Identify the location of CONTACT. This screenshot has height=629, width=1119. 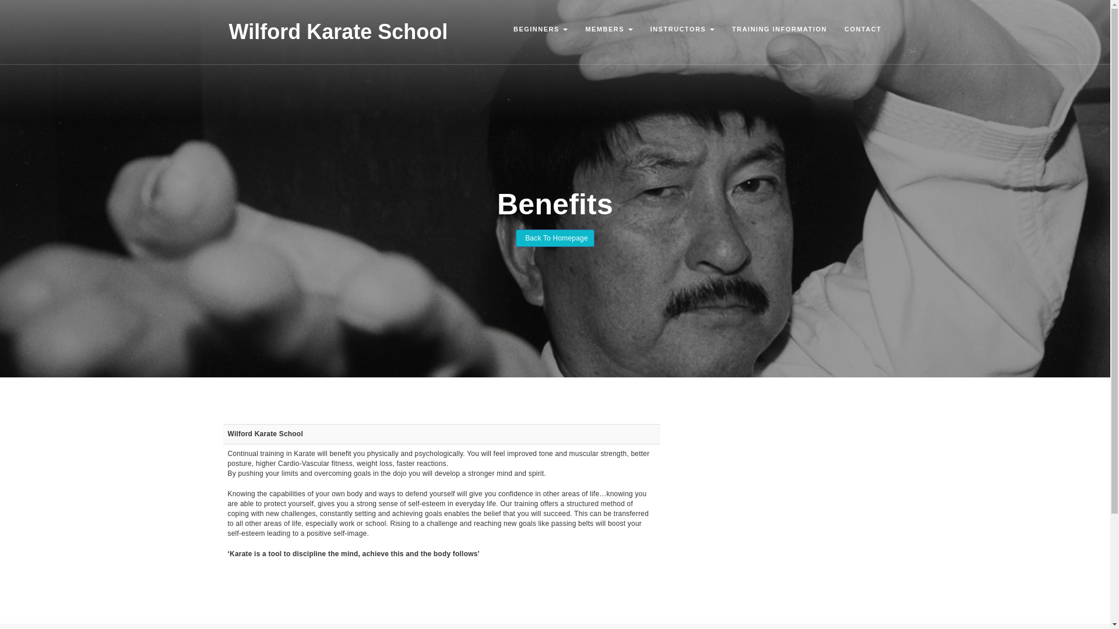
(863, 29).